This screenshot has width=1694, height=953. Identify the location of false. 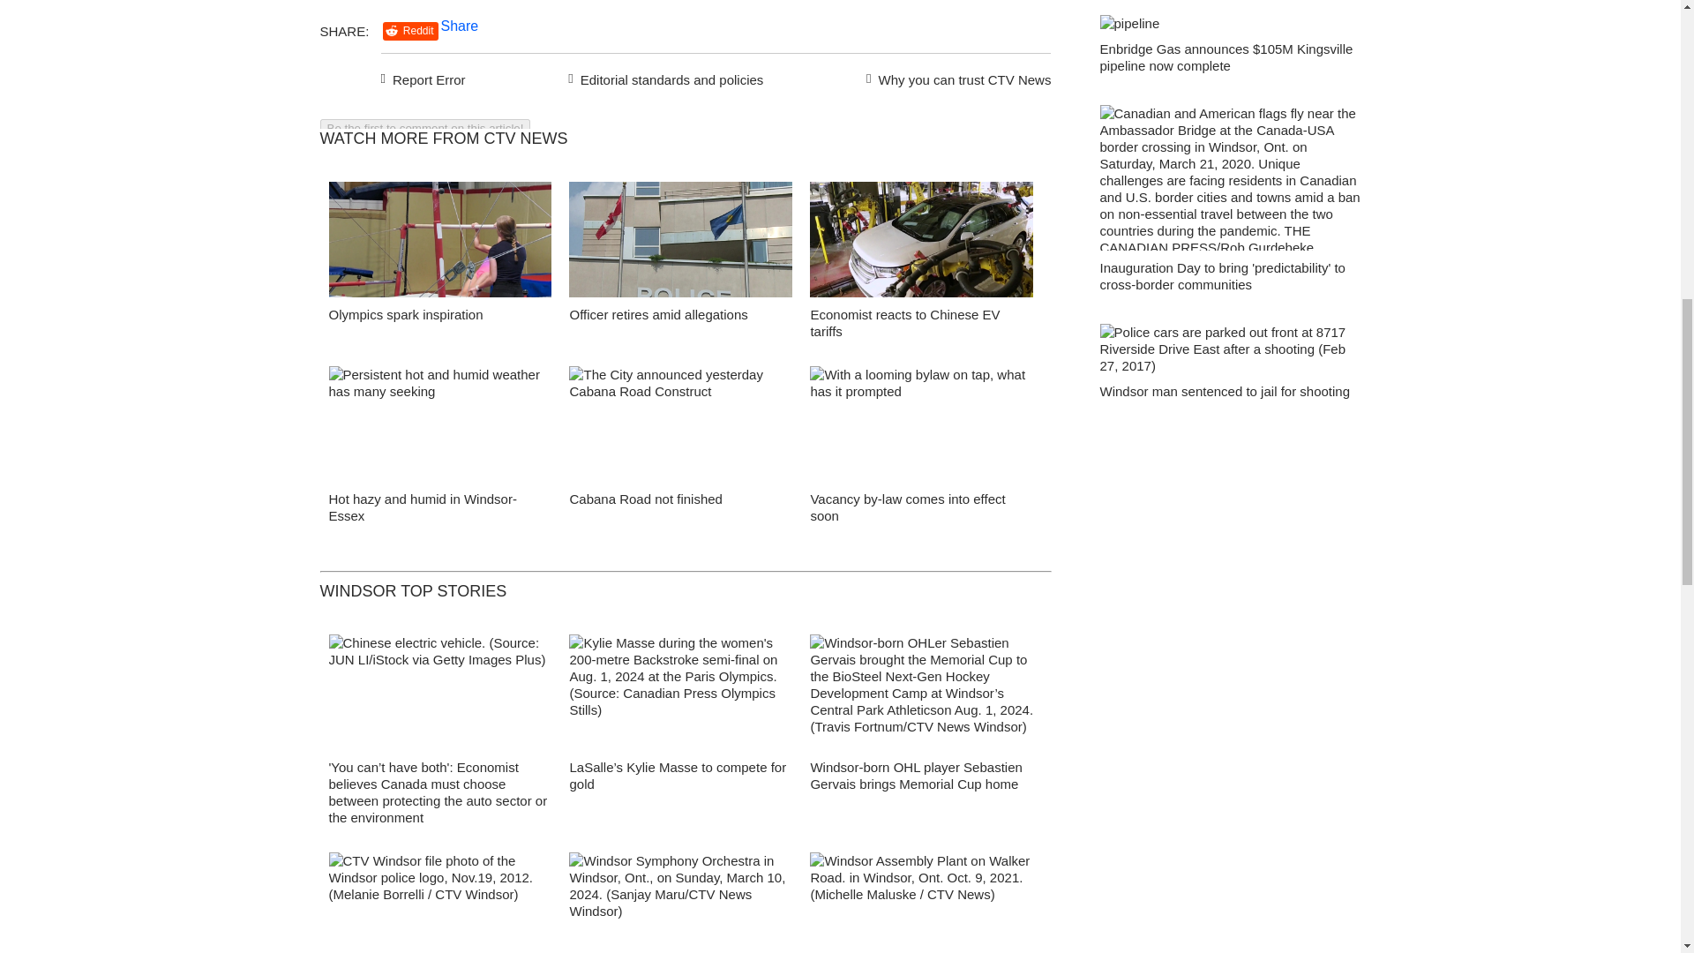
(921, 424).